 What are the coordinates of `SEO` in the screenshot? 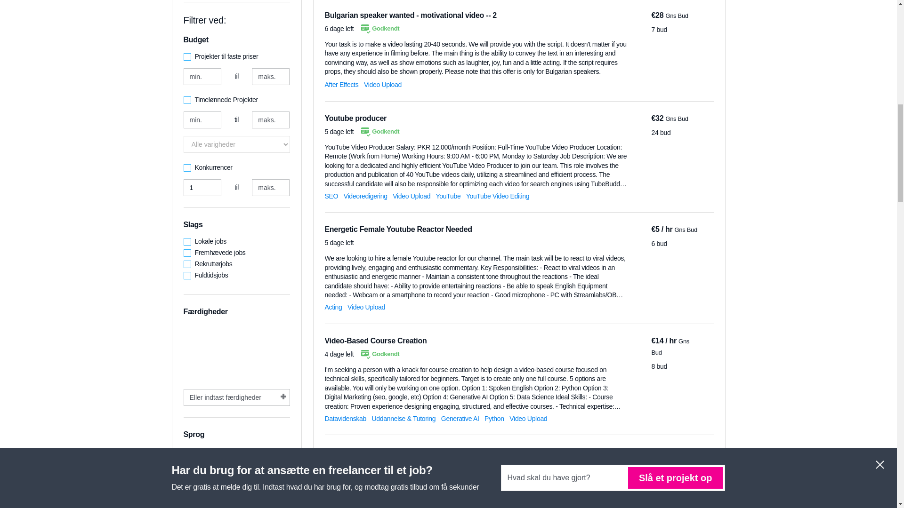 It's located at (331, 196).